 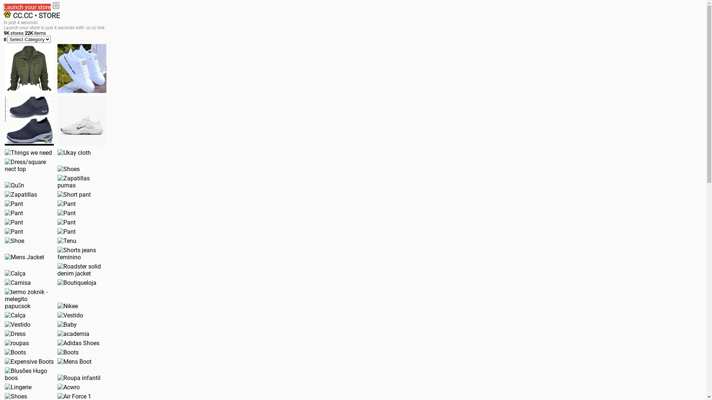 What do you see at coordinates (67, 324) in the screenshot?
I see `Baby` at bounding box center [67, 324].